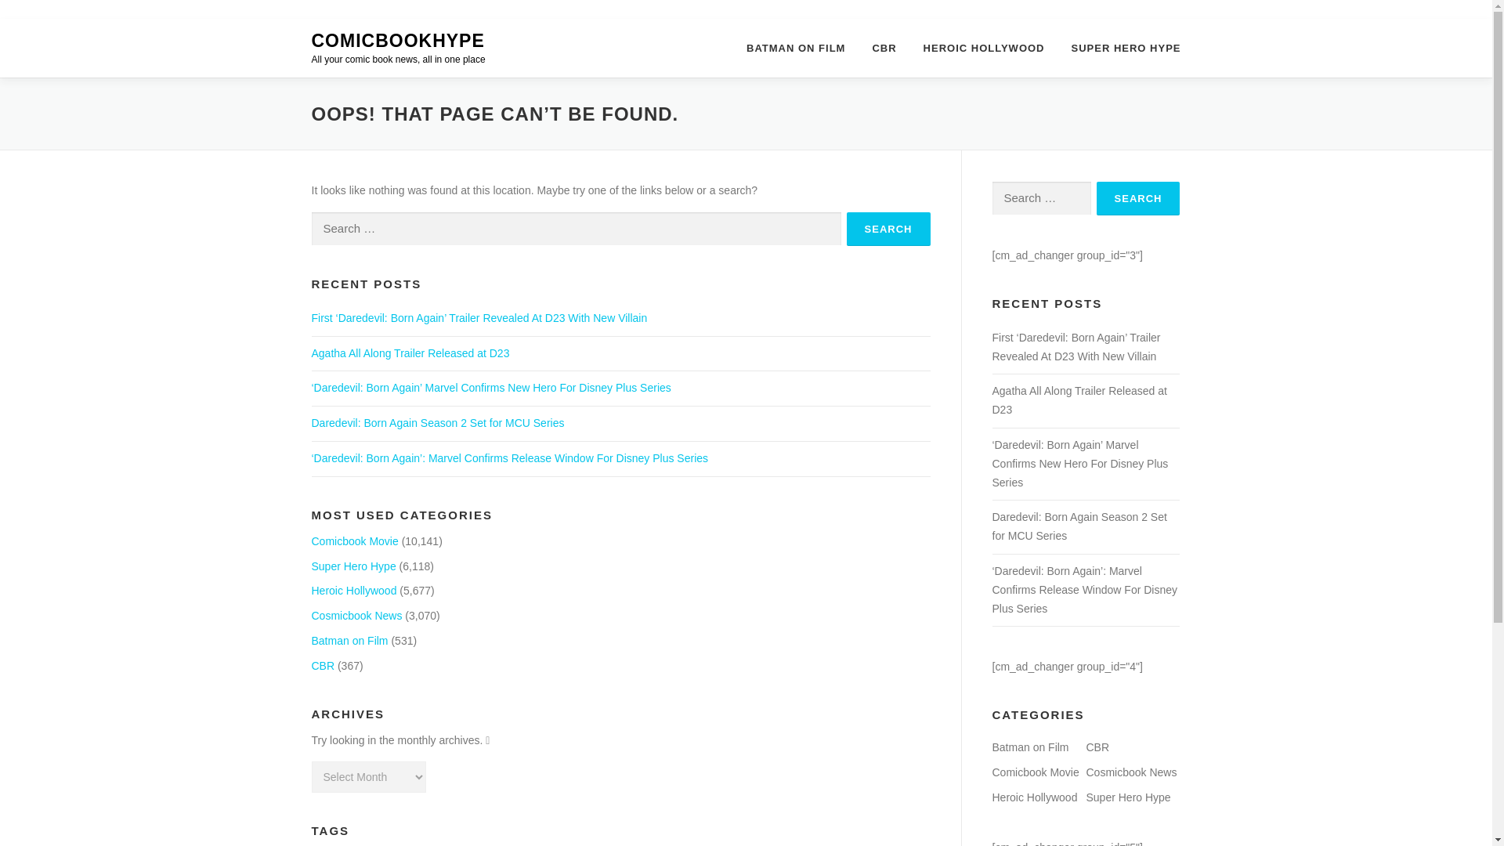  Describe the element at coordinates (888, 229) in the screenshot. I see `Search` at that location.